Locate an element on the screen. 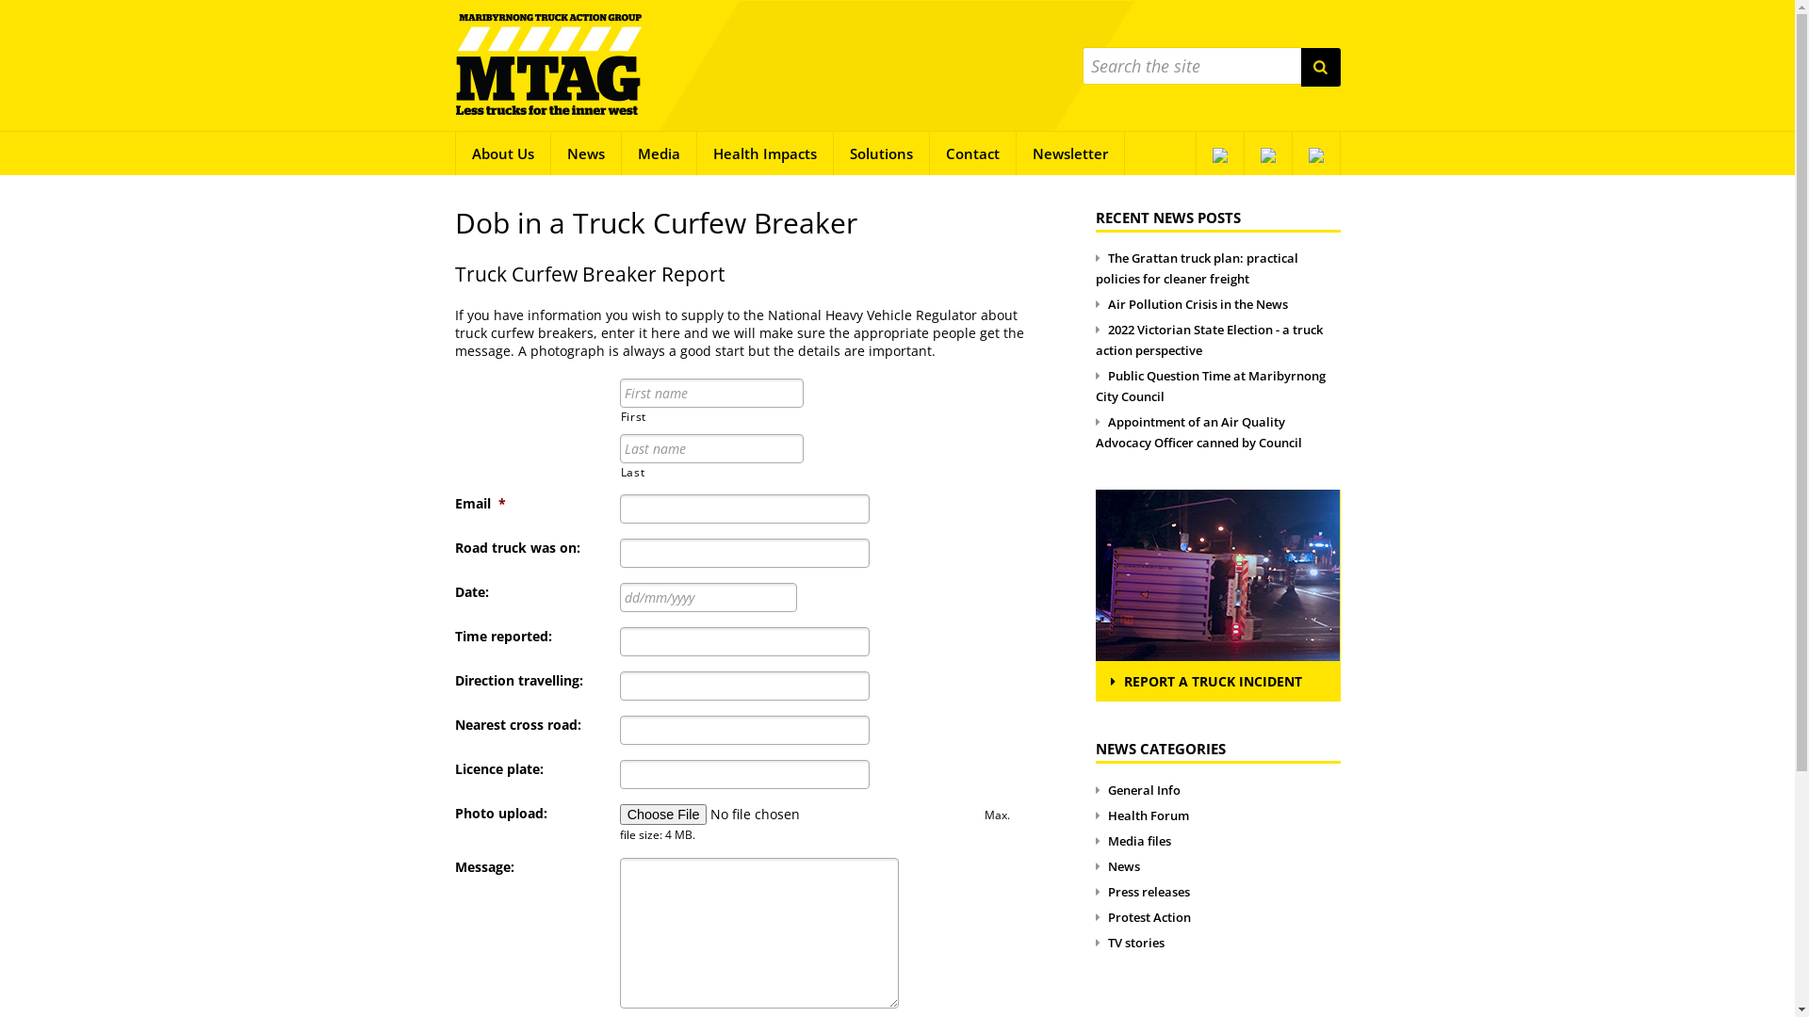 The image size is (1809, 1017). Media is located at coordinates (660, 153).